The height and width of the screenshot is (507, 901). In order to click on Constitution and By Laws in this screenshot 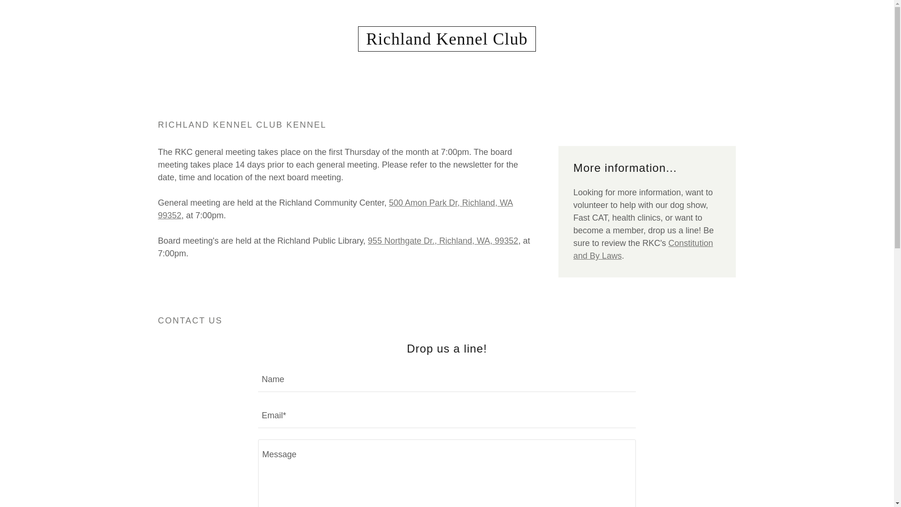, I will do `click(643, 249)`.